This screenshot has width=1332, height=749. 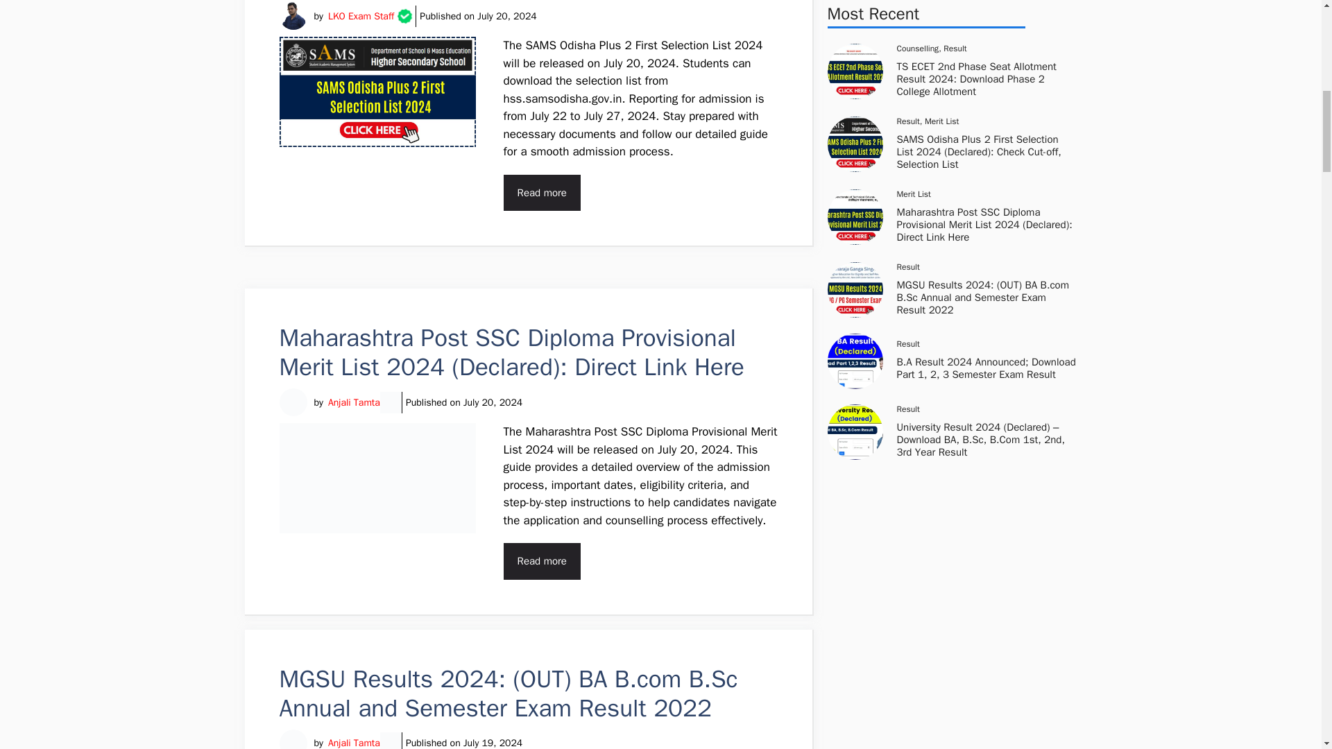 I want to click on Anjali Tamta, so click(x=354, y=742).